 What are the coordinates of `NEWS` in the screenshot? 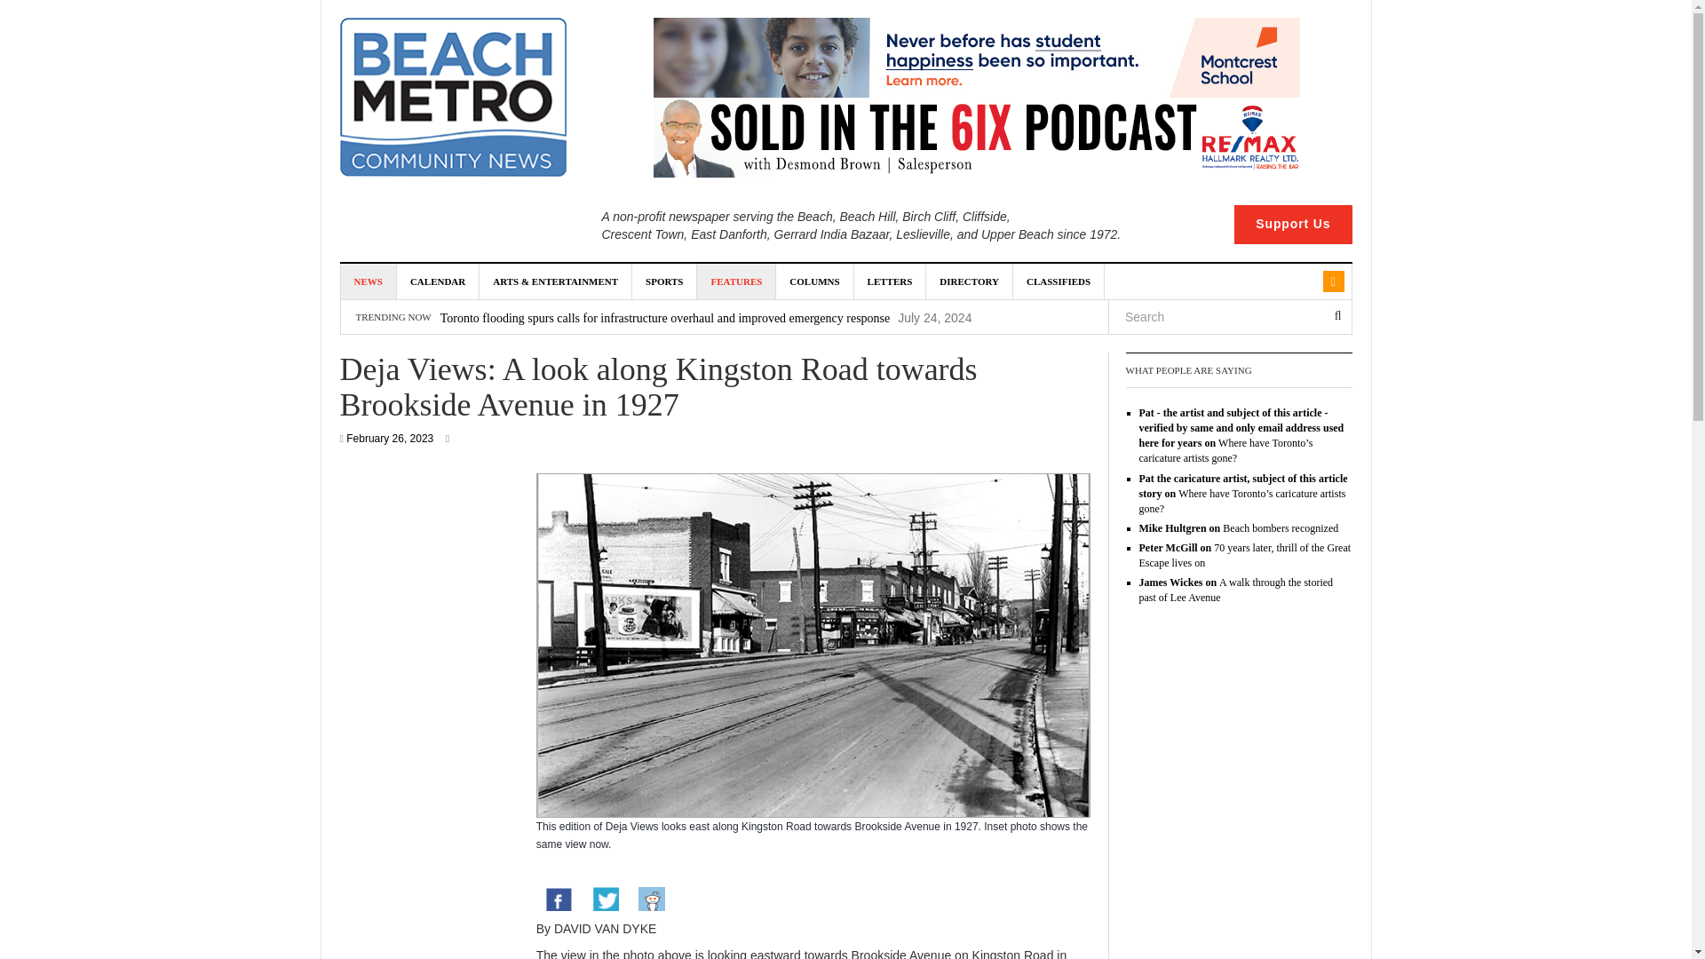 It's located at (369, 281).